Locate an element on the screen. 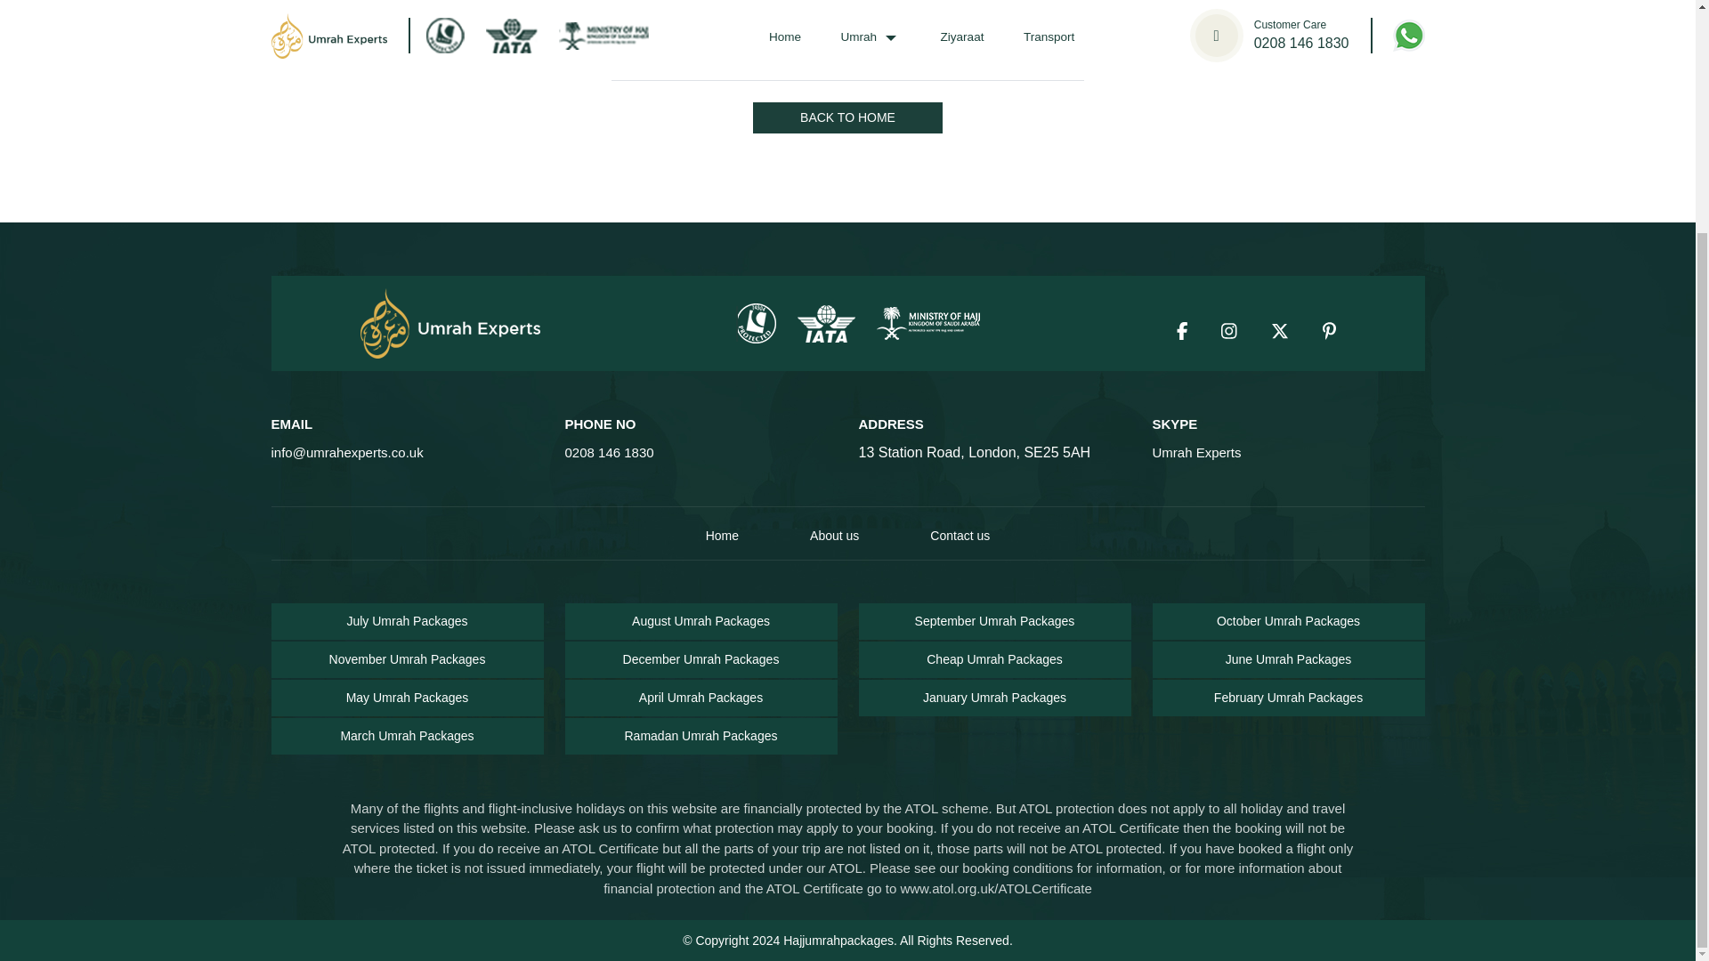 Image resolution: width=1709 pixels, height=961 pixels. BACK TO HOME is located at coordinates (847, 117).